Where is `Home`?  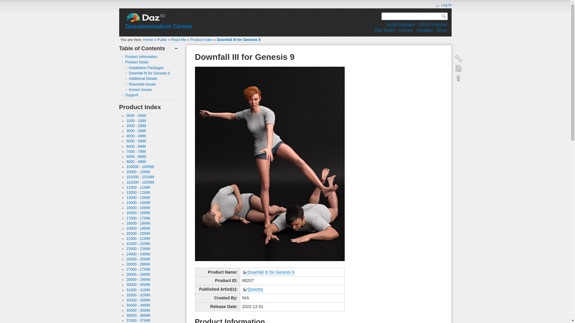
Home is located at coordinates (148, 40).